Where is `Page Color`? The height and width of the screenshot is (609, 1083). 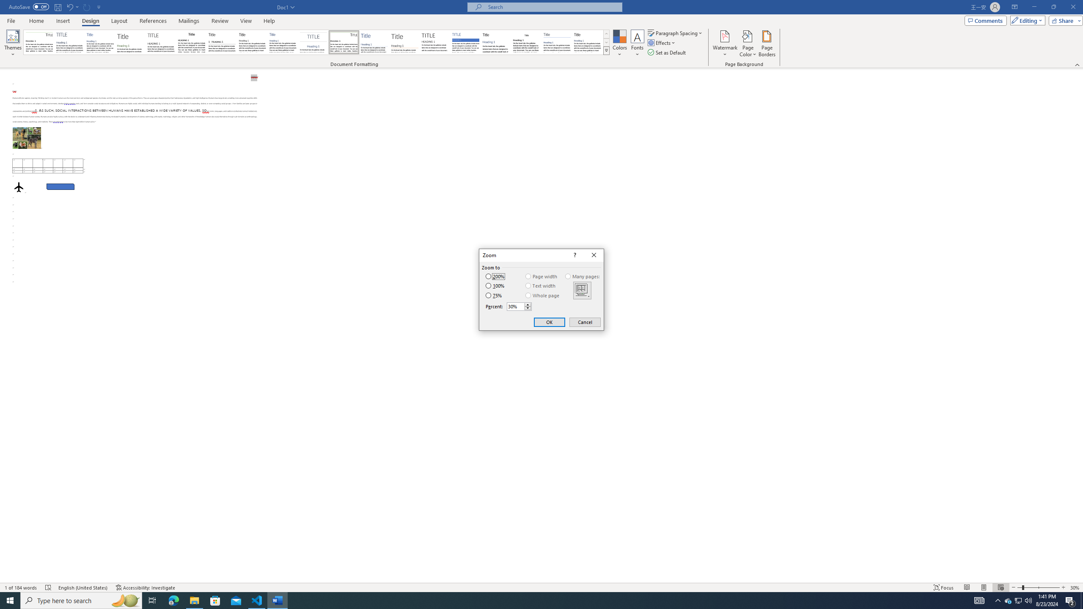
Page Color is located at coordinates (748, 44).